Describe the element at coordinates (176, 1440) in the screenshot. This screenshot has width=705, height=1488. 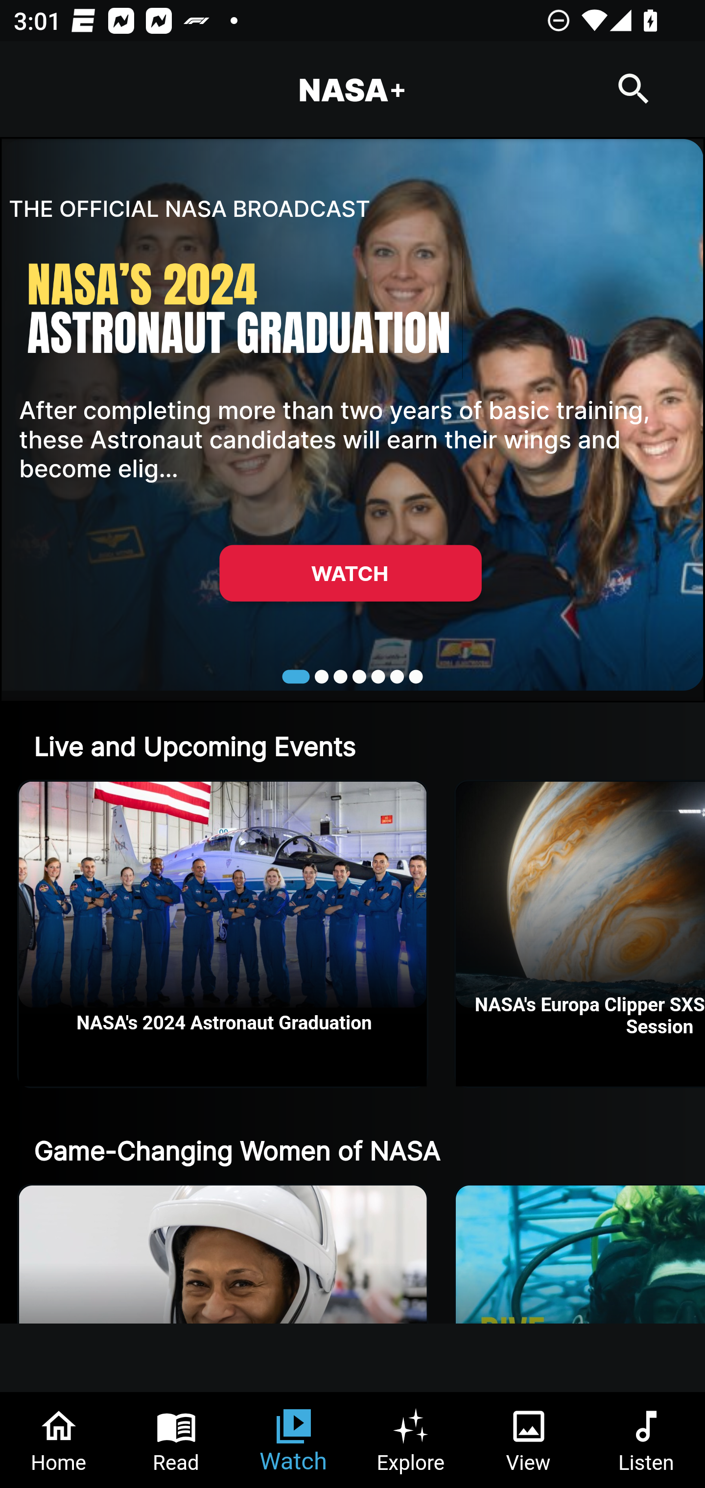
I see `Read
Tab 2 of 6` at that location.